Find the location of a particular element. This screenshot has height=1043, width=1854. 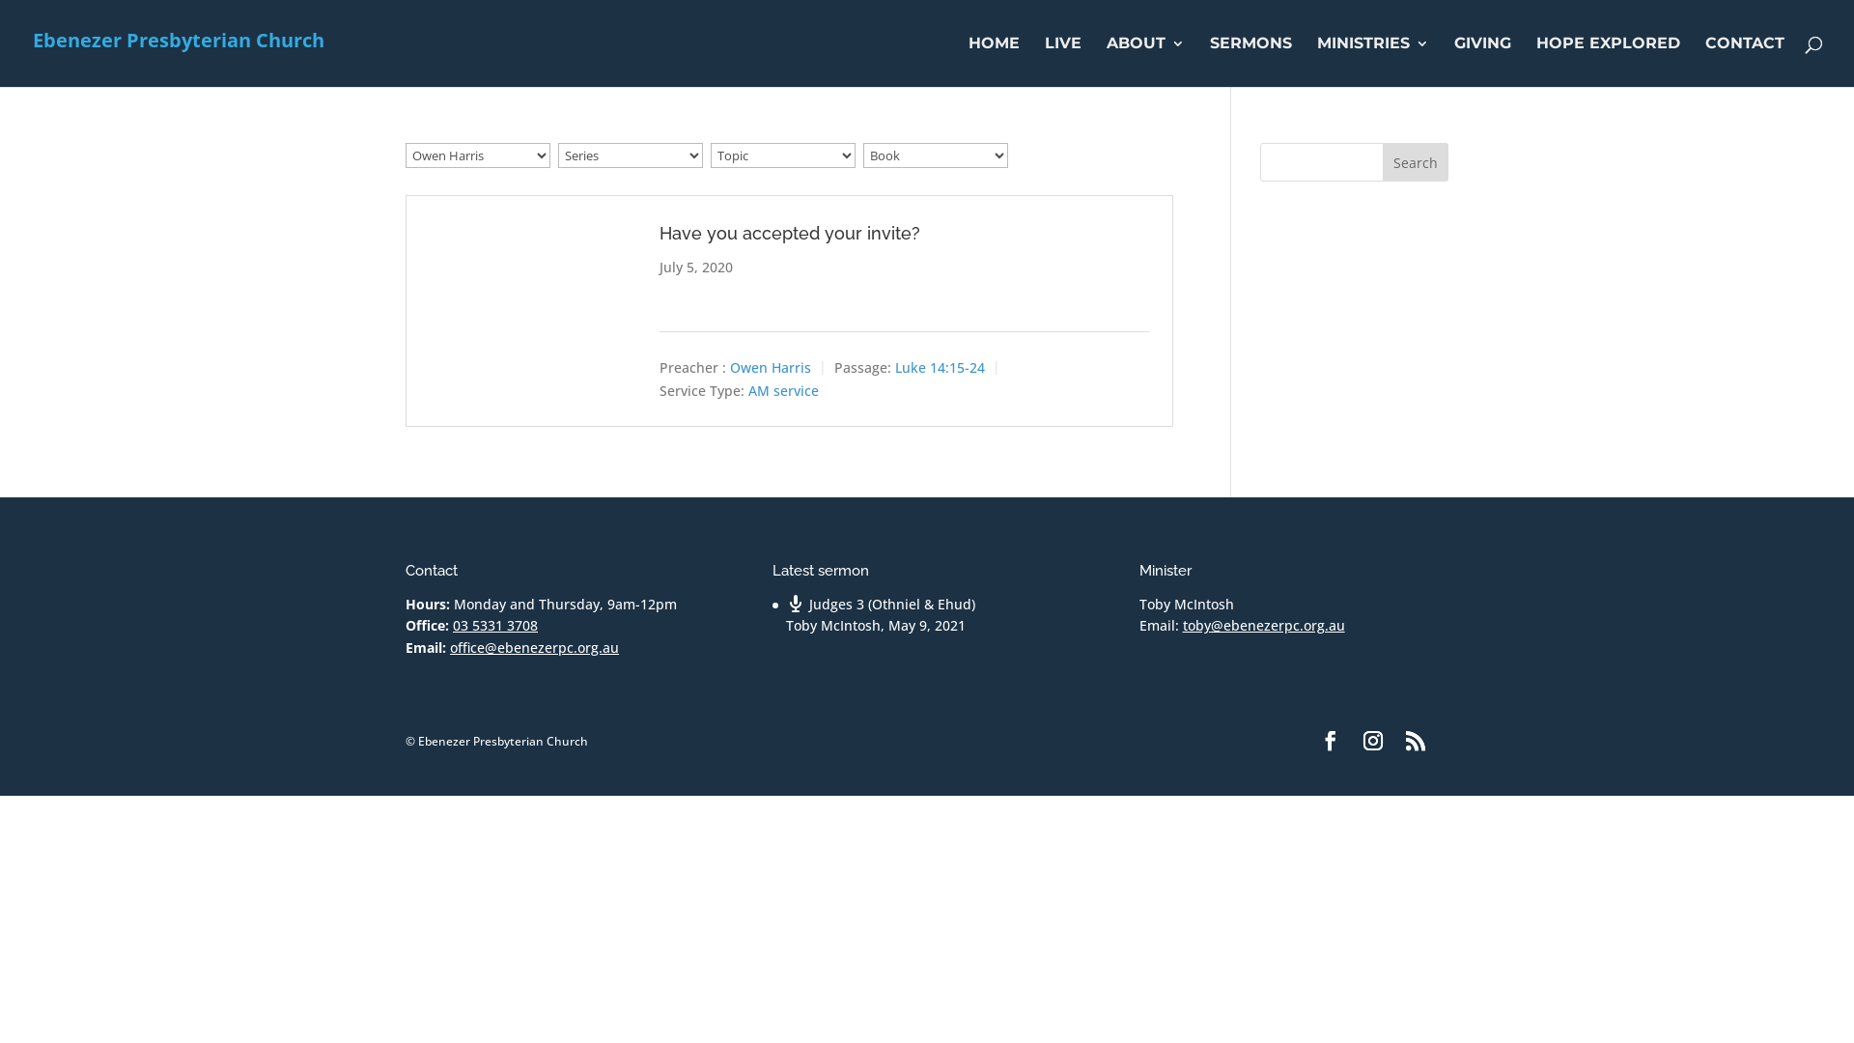

03 5331 3708 is located at coordinates (495, 626).